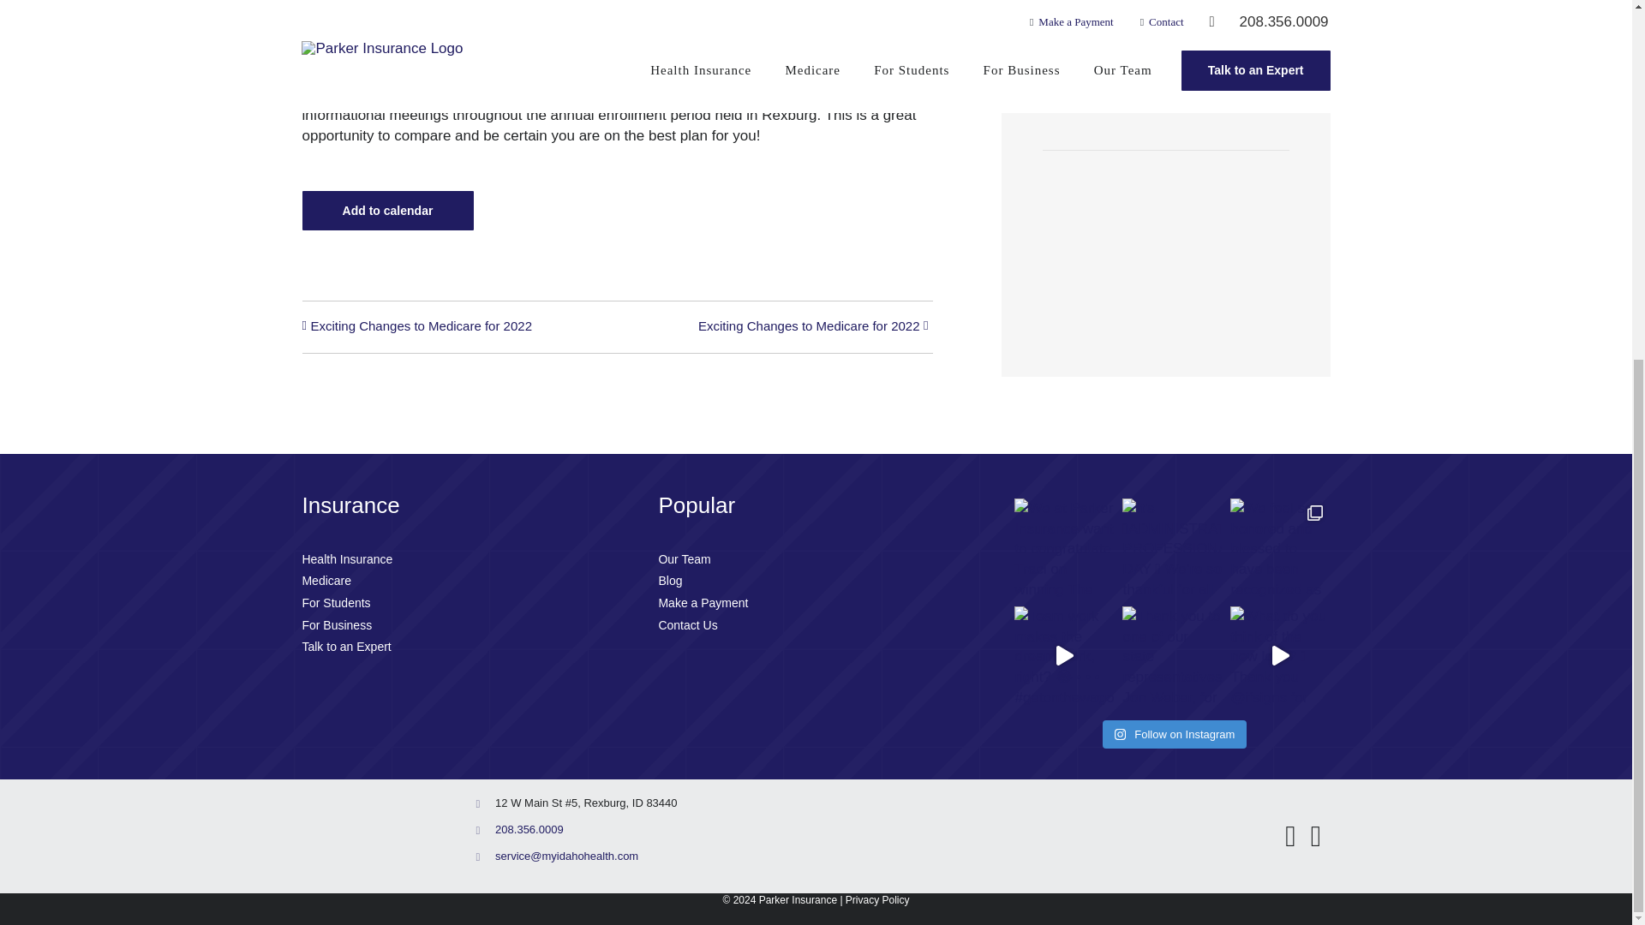  What do you see at coordinates (459, 604) in the screenshot?
I see `For Students` at bounding box center [459, 604].